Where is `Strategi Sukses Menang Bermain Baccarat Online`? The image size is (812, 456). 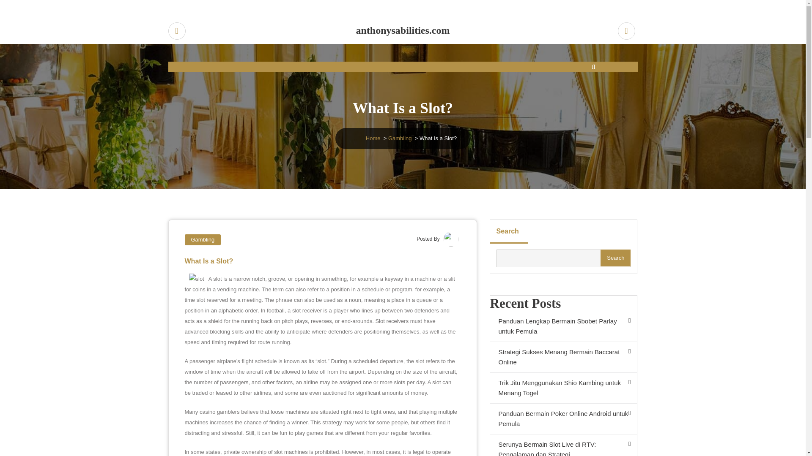
Strategi Sukses Menang Bermain Baccarat Online is located at coordinates (563, 357).